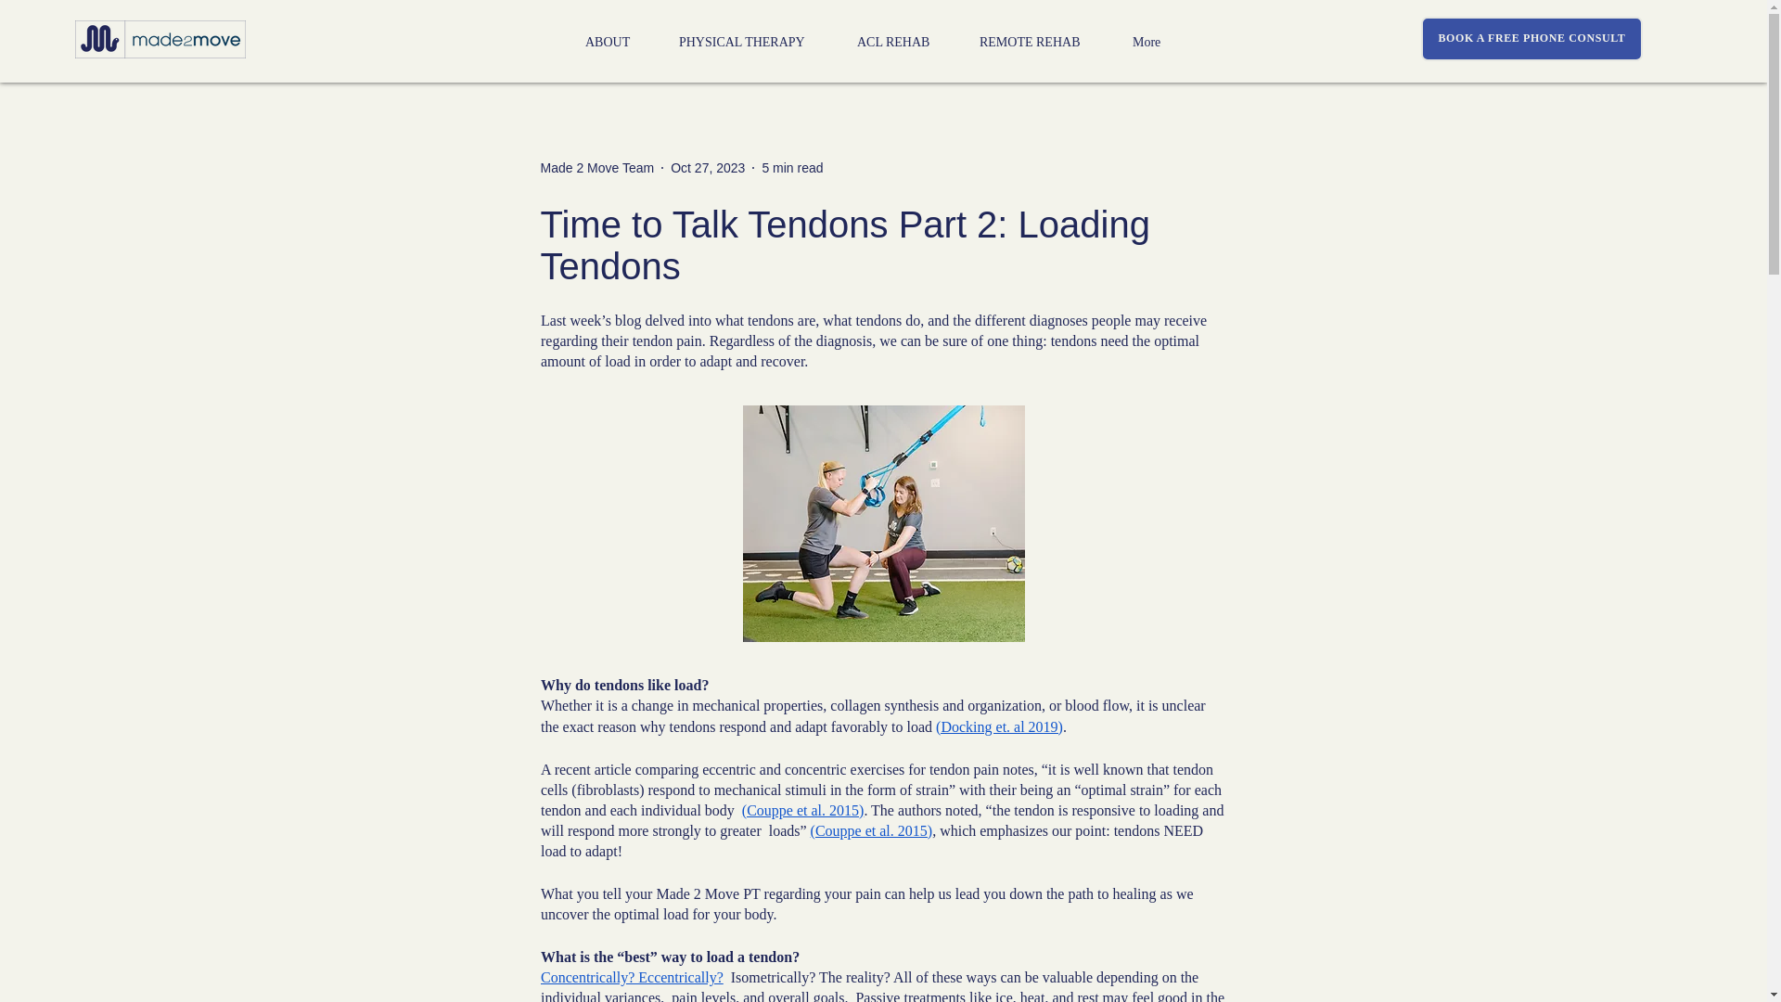 This screenshot has height=1002, width=1781. What do you see at coordinates (792, 166) in the screenshot?
I see `5 min read` at bounding box center [792, 166].